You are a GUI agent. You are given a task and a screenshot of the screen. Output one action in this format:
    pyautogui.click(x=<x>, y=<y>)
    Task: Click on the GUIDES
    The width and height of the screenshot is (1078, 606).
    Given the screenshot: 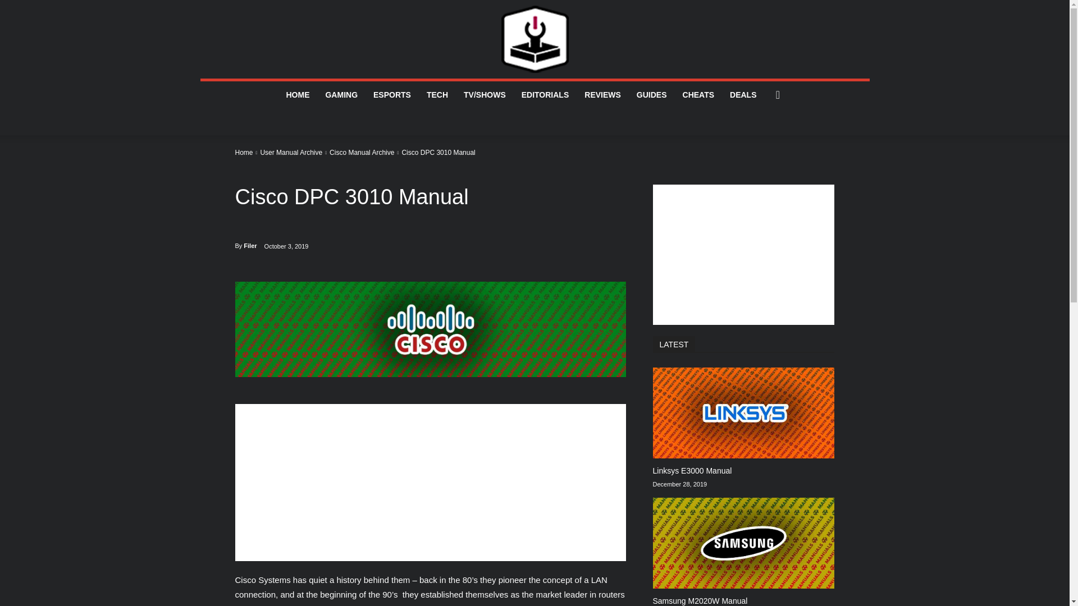 What is the action you would take?
    pyautogui.click(x=651, y=94)
    